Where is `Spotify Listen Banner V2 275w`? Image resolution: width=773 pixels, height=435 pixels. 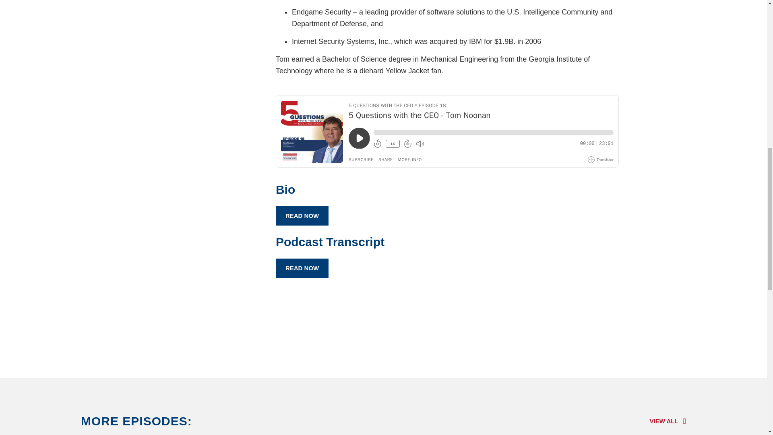 Spotify Listen Banner V2 275w is located at coordinates (521, 328).